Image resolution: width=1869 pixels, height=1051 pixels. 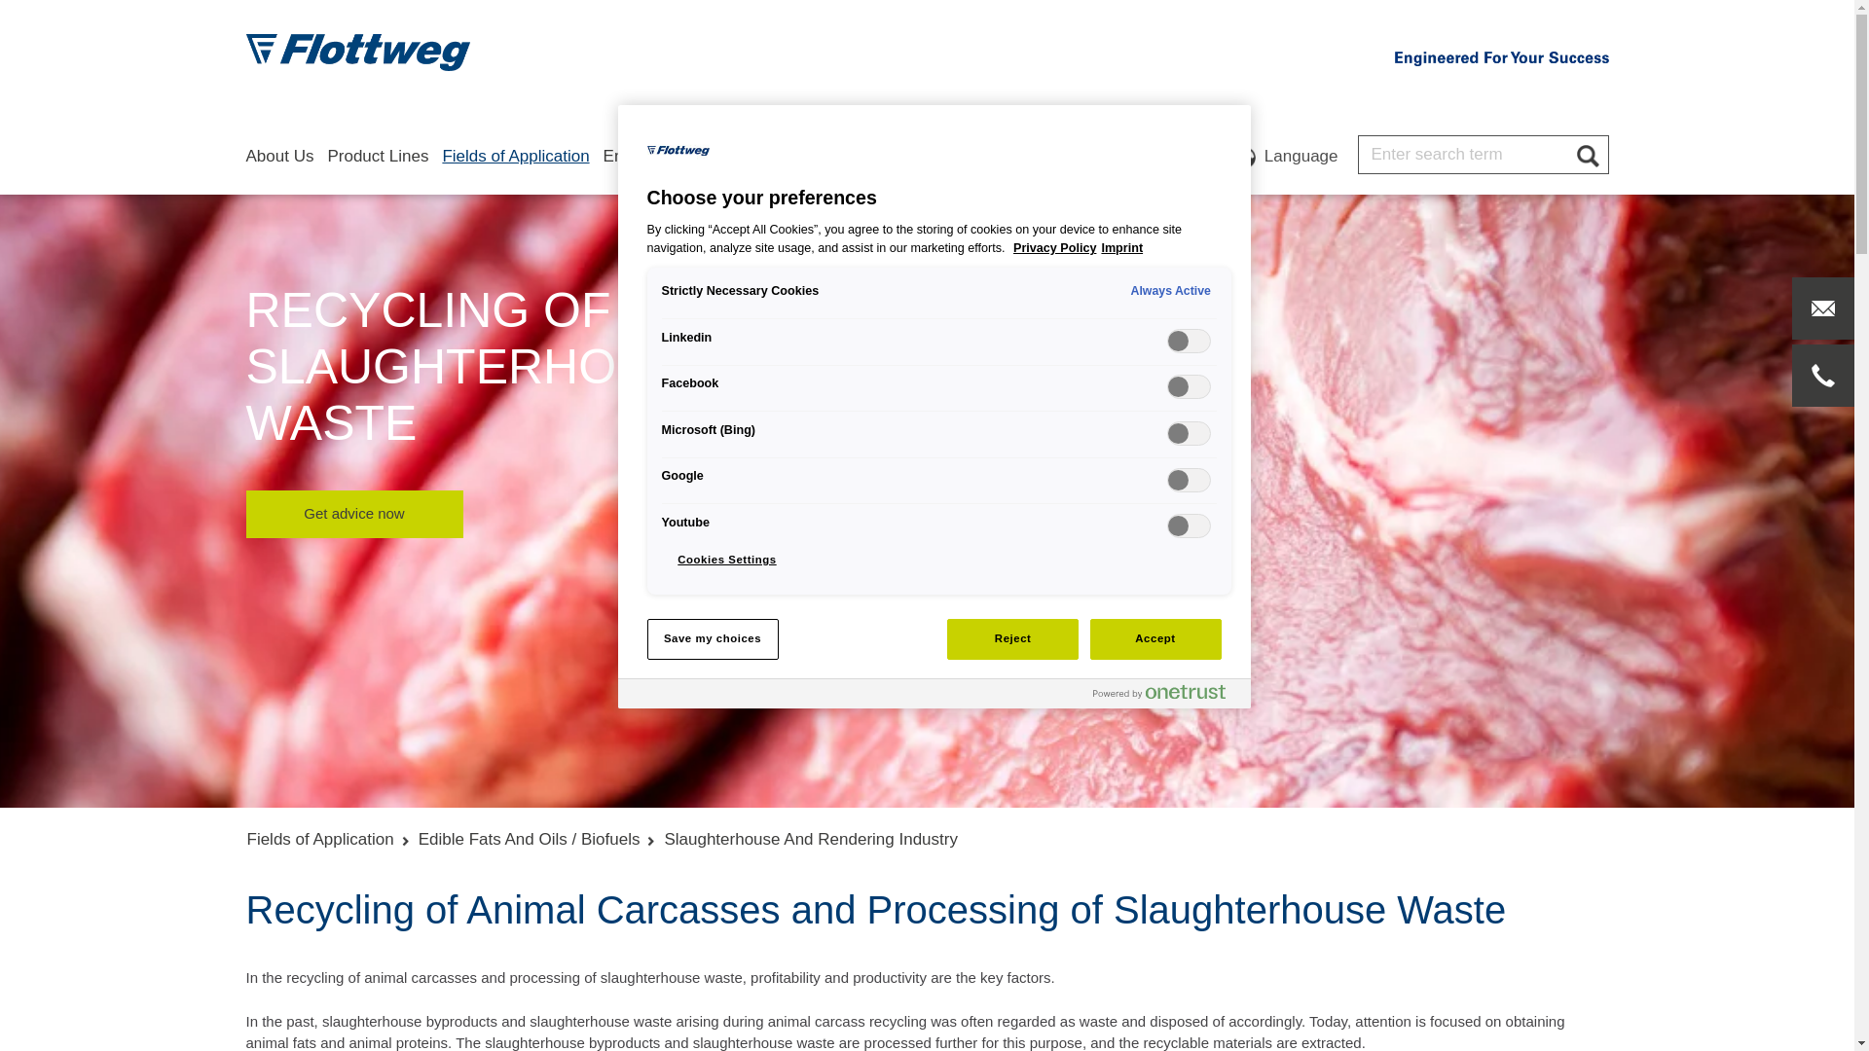 I want to click on Flottweg SE, so click(x=356, y=53).